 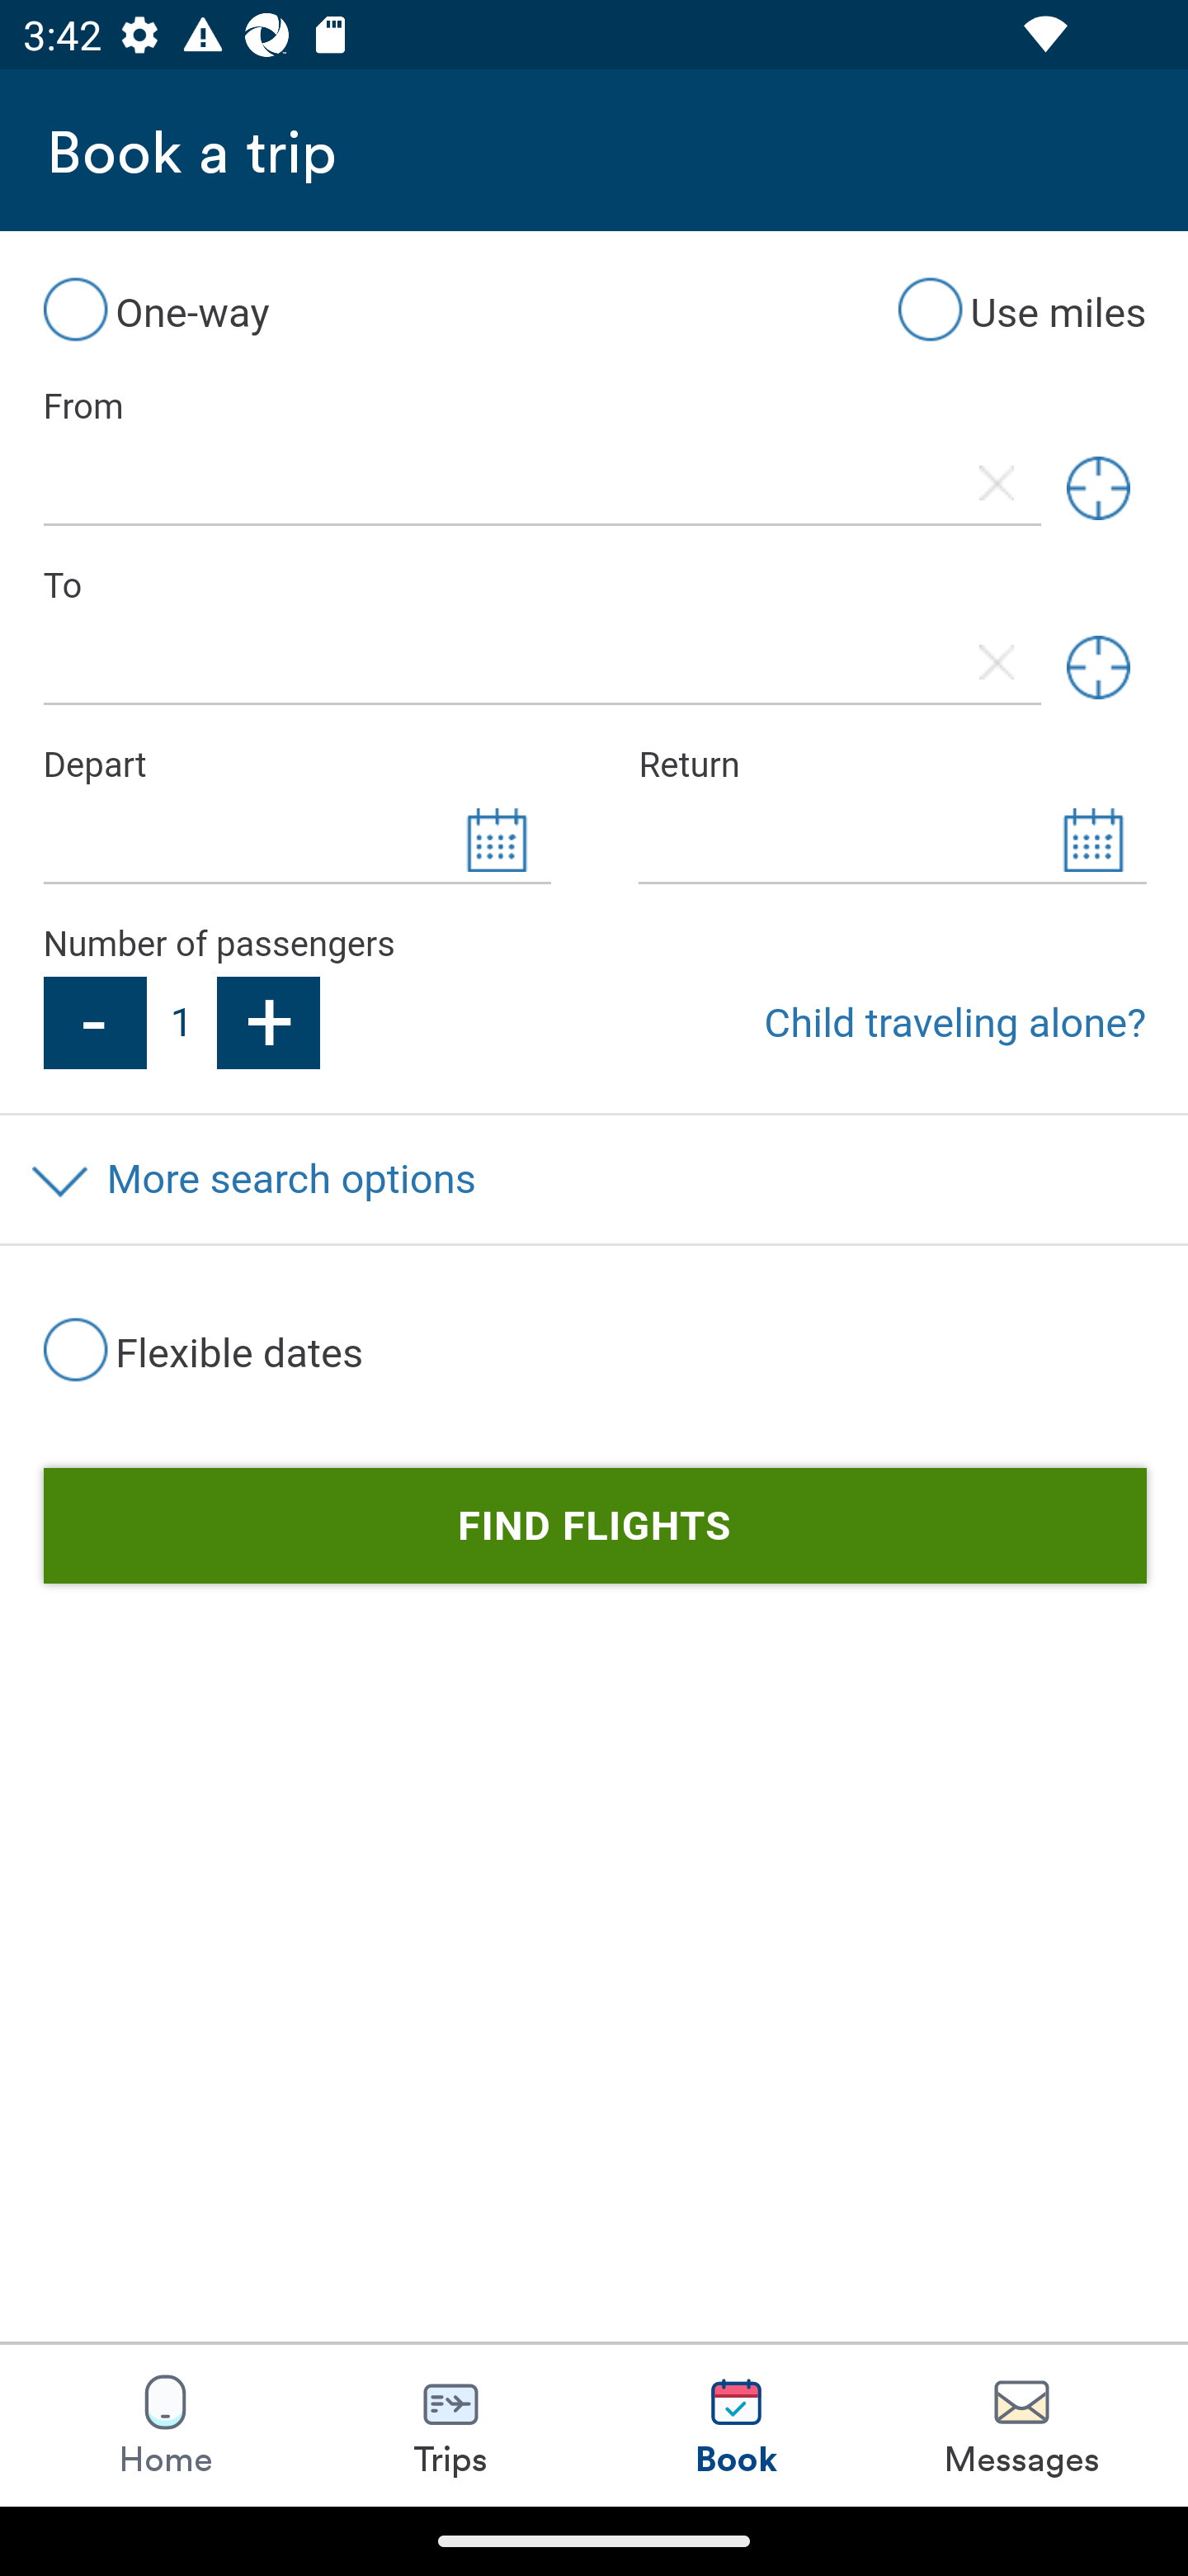 What do you see at coordinates (1021, 309) in the screenshot?
I see `Use miles` at bounding box center [1021, 309].